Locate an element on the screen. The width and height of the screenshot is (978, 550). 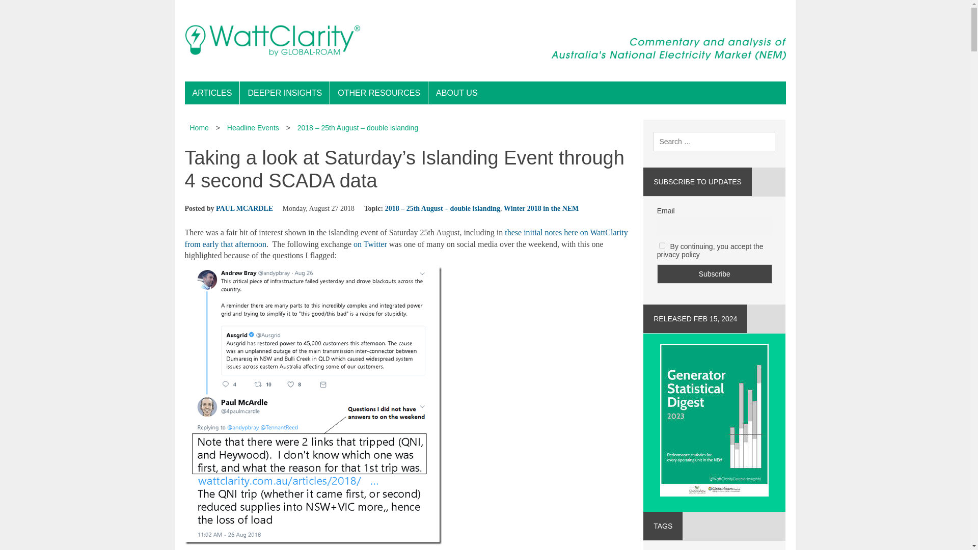
Headline Events is located at coordinates (253, 127).